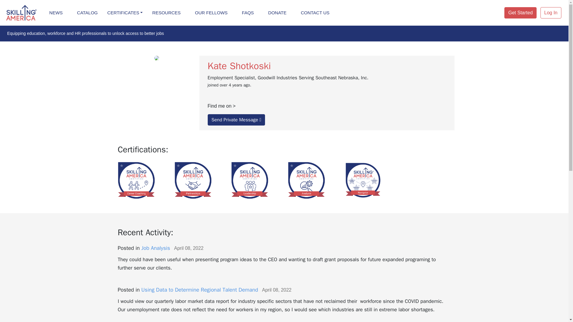 This screenshot has height=322, width=573. Describe the element at coordinates (315, 13) in the screenshot. I see `CONTACT US` at that location.